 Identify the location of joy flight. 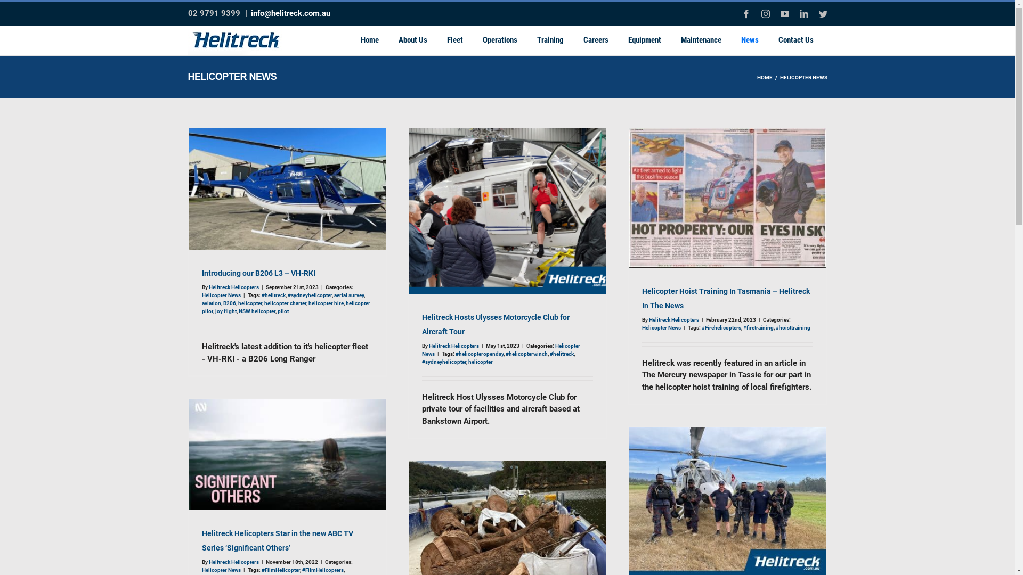
(226, 311).